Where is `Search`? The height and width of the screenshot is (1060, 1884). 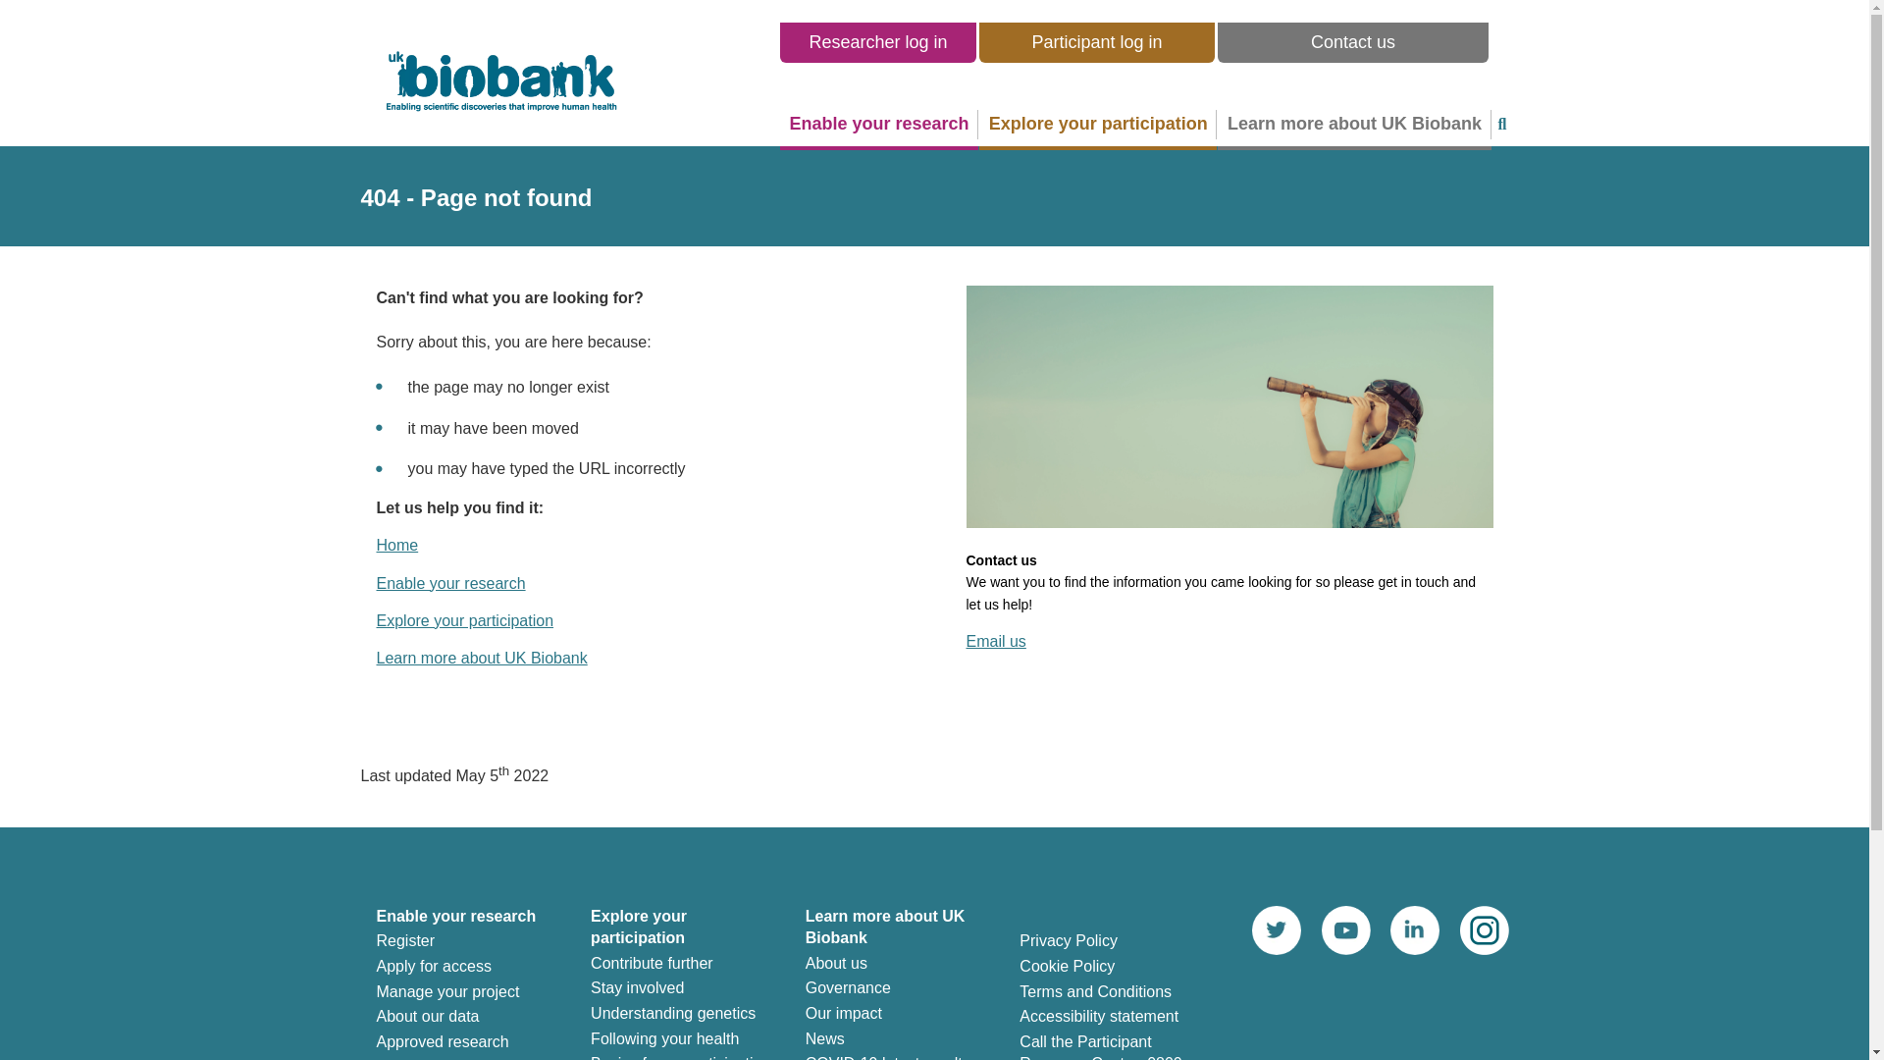 Search is located at coordinates (1501, 124).